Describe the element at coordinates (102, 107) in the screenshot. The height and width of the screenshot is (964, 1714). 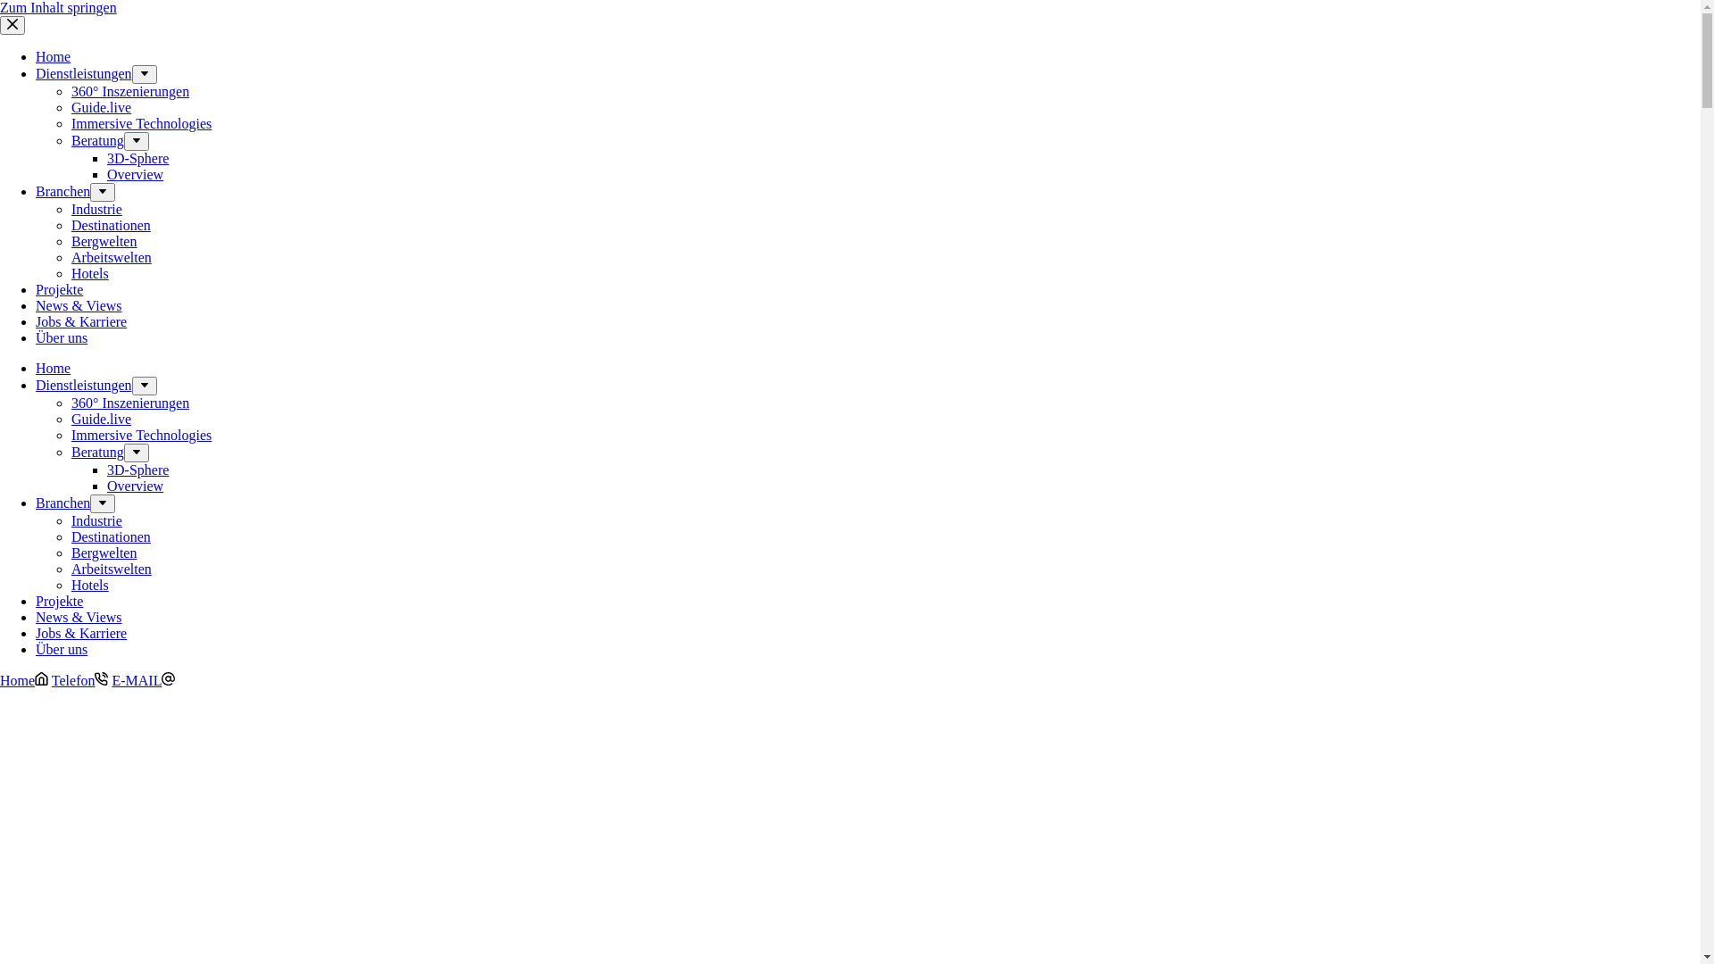
I see `Guide.live` at that location.